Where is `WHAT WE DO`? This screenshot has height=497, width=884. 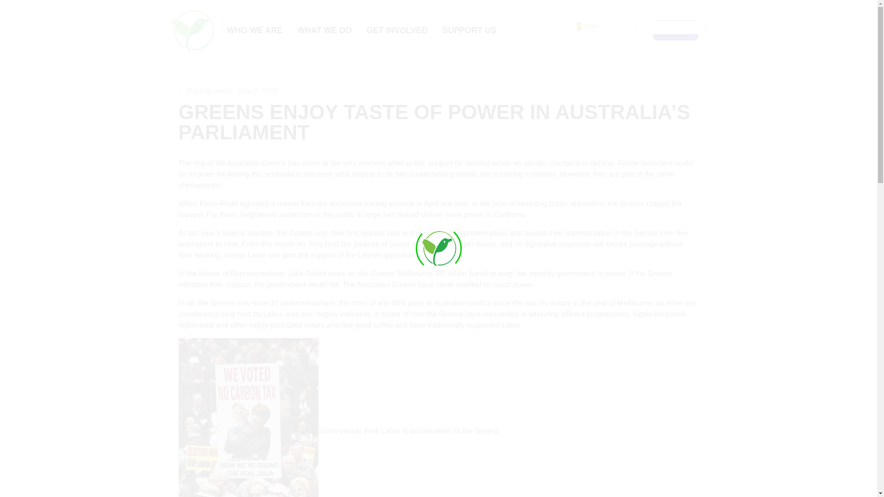 WHAT WE DO is located at coordinates (325, 30).